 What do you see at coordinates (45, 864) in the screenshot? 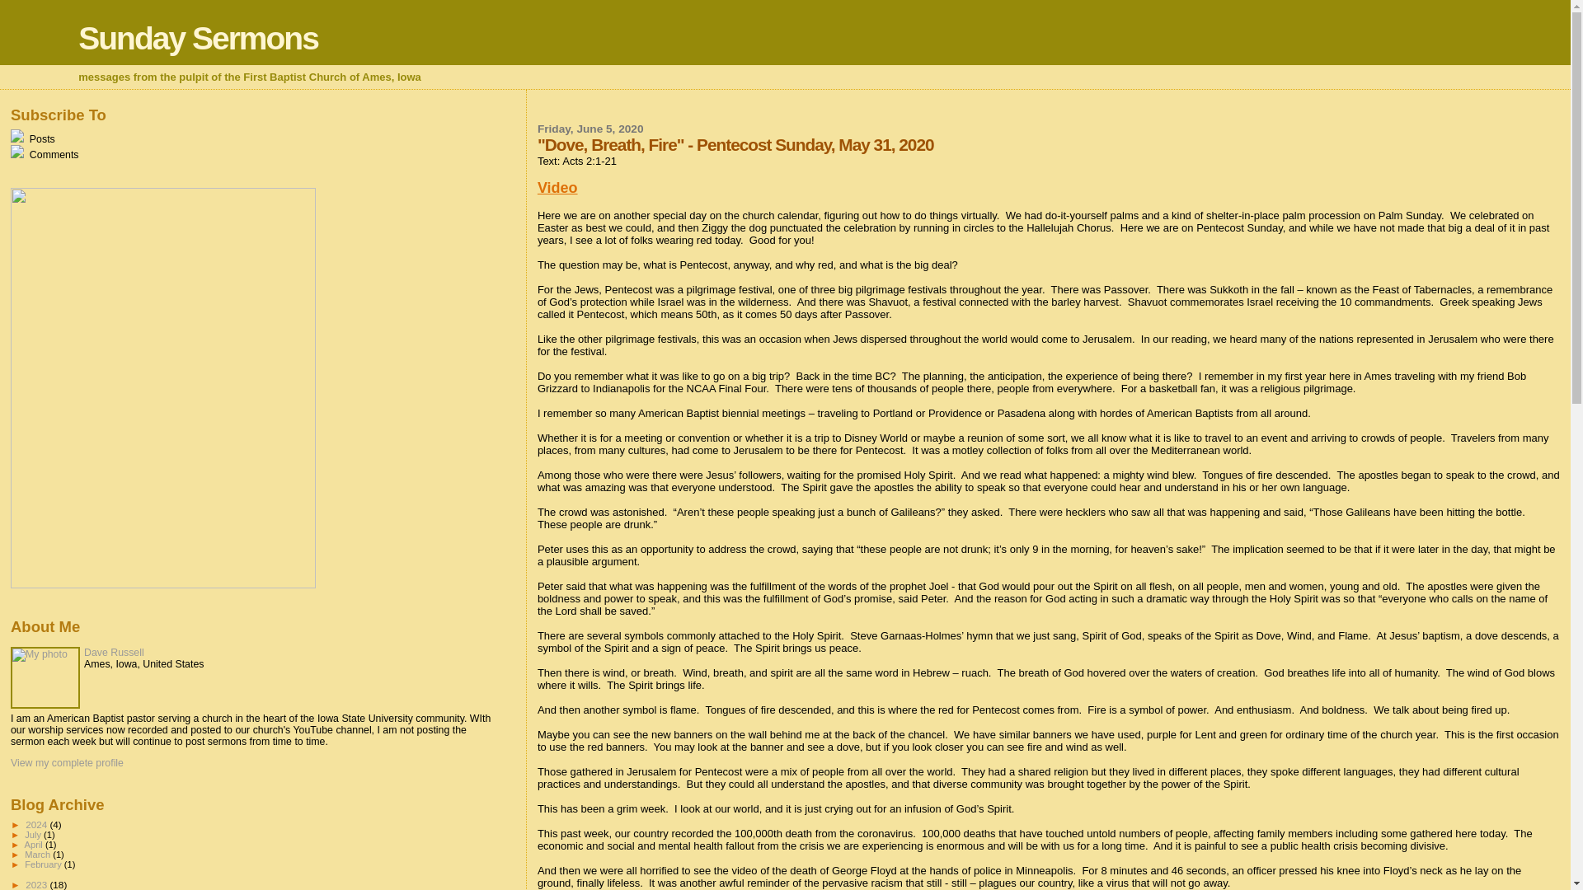
I see `February` at bounding box center [45, 864].